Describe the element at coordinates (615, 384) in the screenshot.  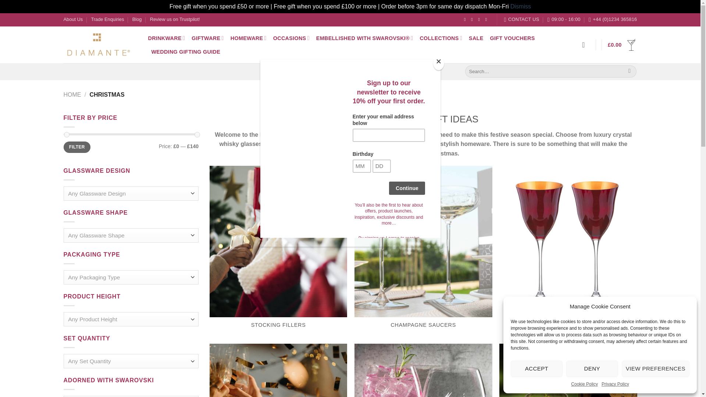
I see `Privacy Policy` at that location.